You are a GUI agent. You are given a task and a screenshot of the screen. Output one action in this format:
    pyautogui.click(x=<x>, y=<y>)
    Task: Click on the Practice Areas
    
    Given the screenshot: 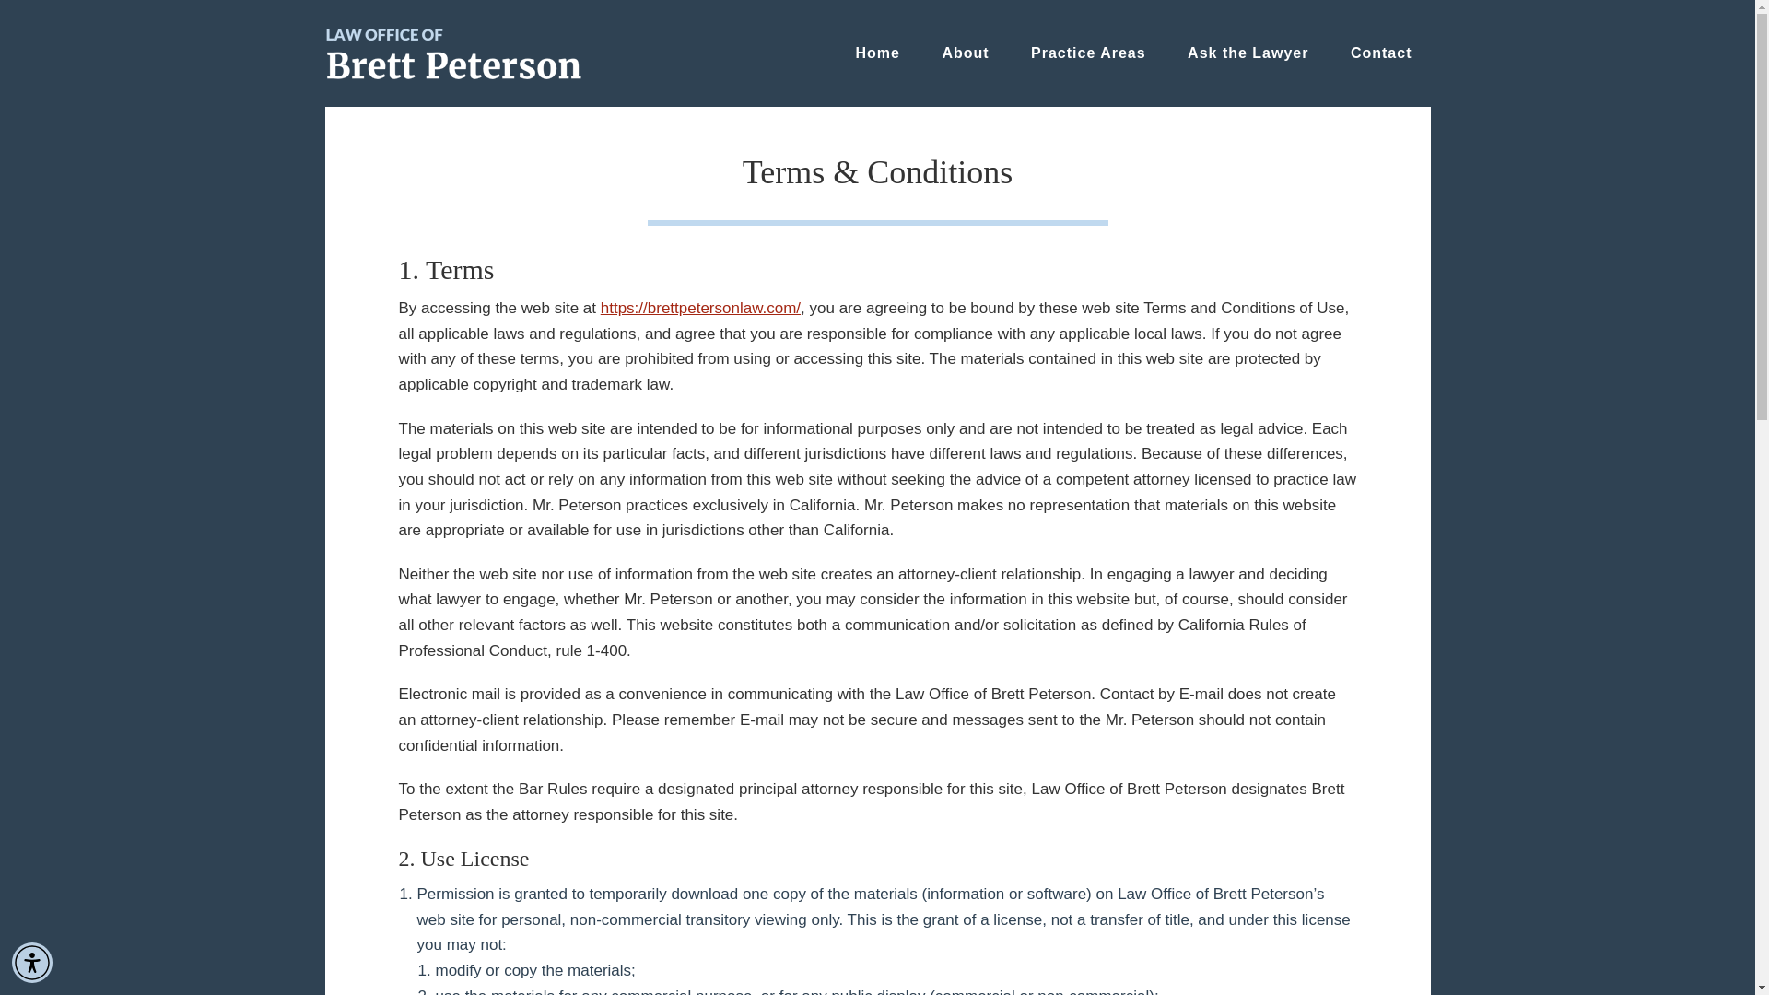 What is the action you would take?
    pyautogui.click(x=1087, y=53)
    